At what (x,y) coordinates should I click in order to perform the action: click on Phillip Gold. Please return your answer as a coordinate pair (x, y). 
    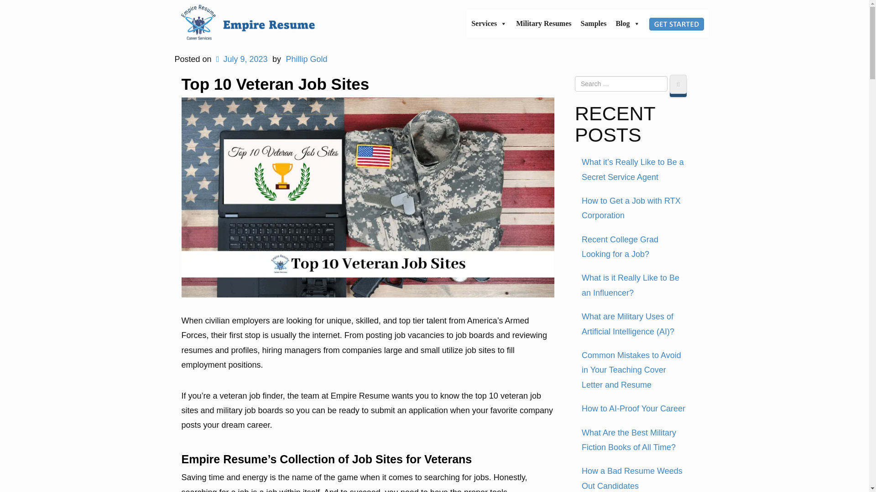
    Looking at the image, I should click on (306, 59).